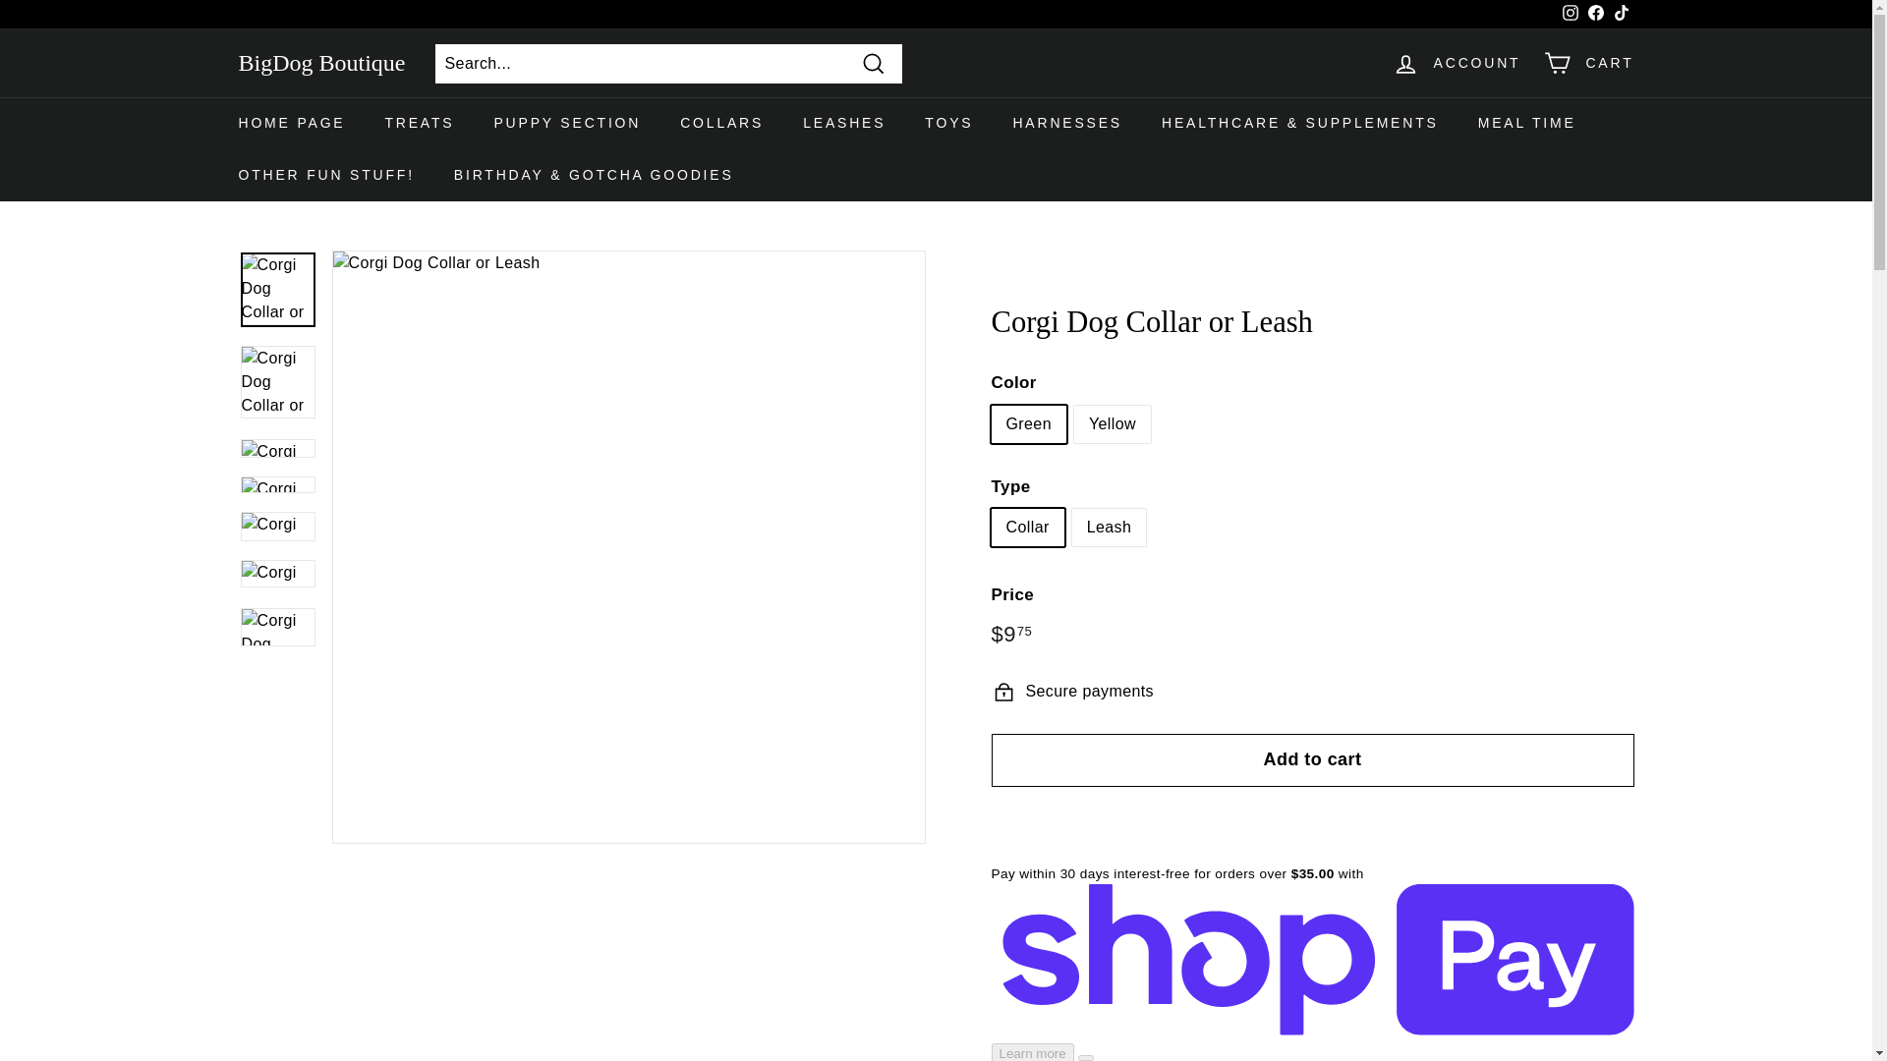 The image size is (1887, 1061). What do you see at coordinates (419, 124) in the screenshot?
I see `TREATS` at bounding box center [419, 124].